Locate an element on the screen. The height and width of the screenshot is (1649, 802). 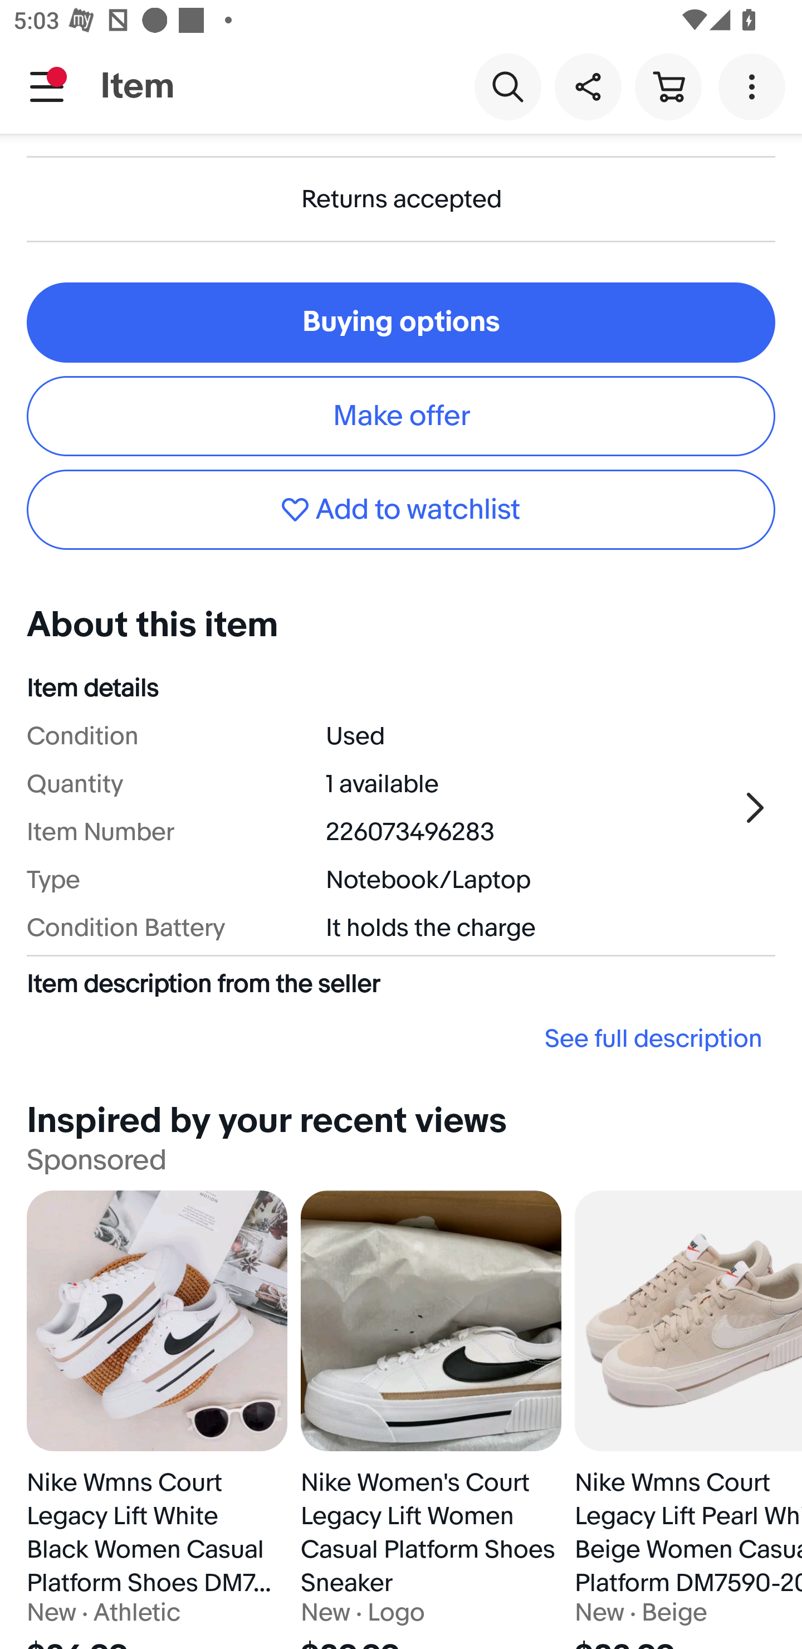
See full description is located at coordinates (401, 1038).